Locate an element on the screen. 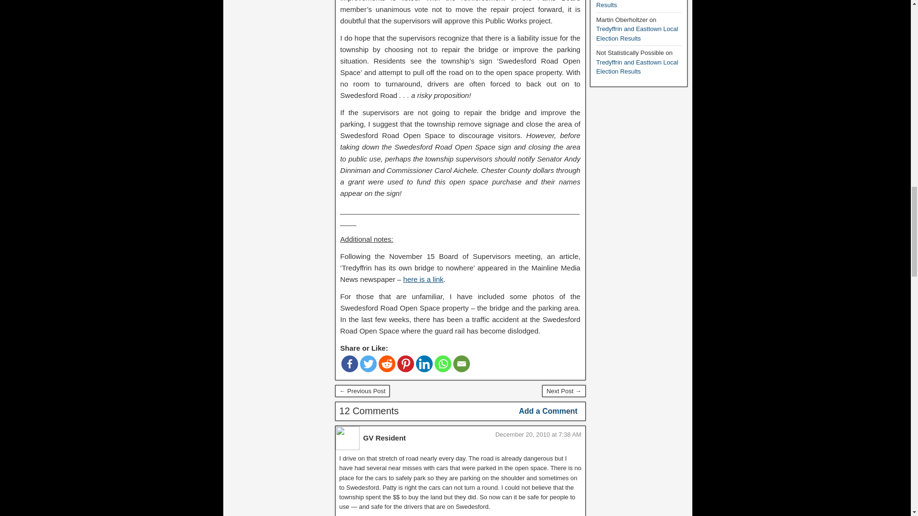 The height and width of the screenshot is (516, 918). Reddit is located at coordinates (387, 364).